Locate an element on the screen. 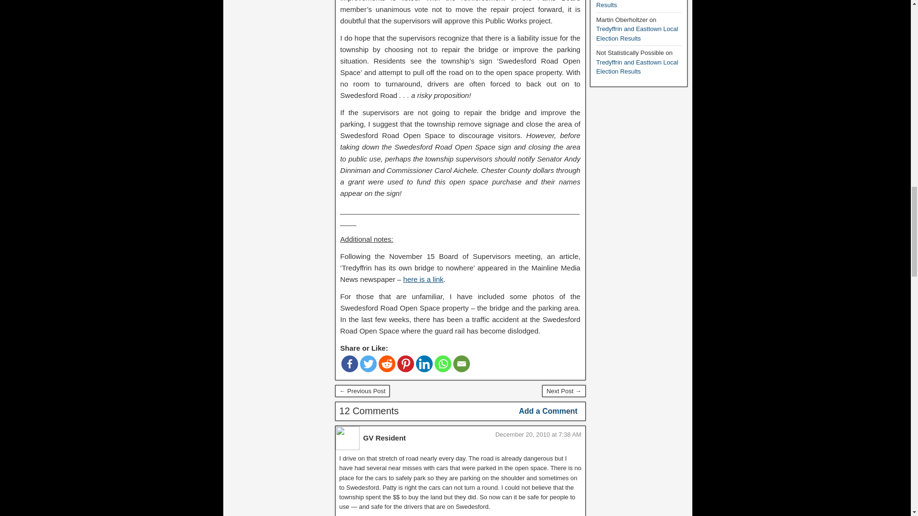 The height and width of the screenshot is (516, 918). Reddit is located at coordinates (387, 364).